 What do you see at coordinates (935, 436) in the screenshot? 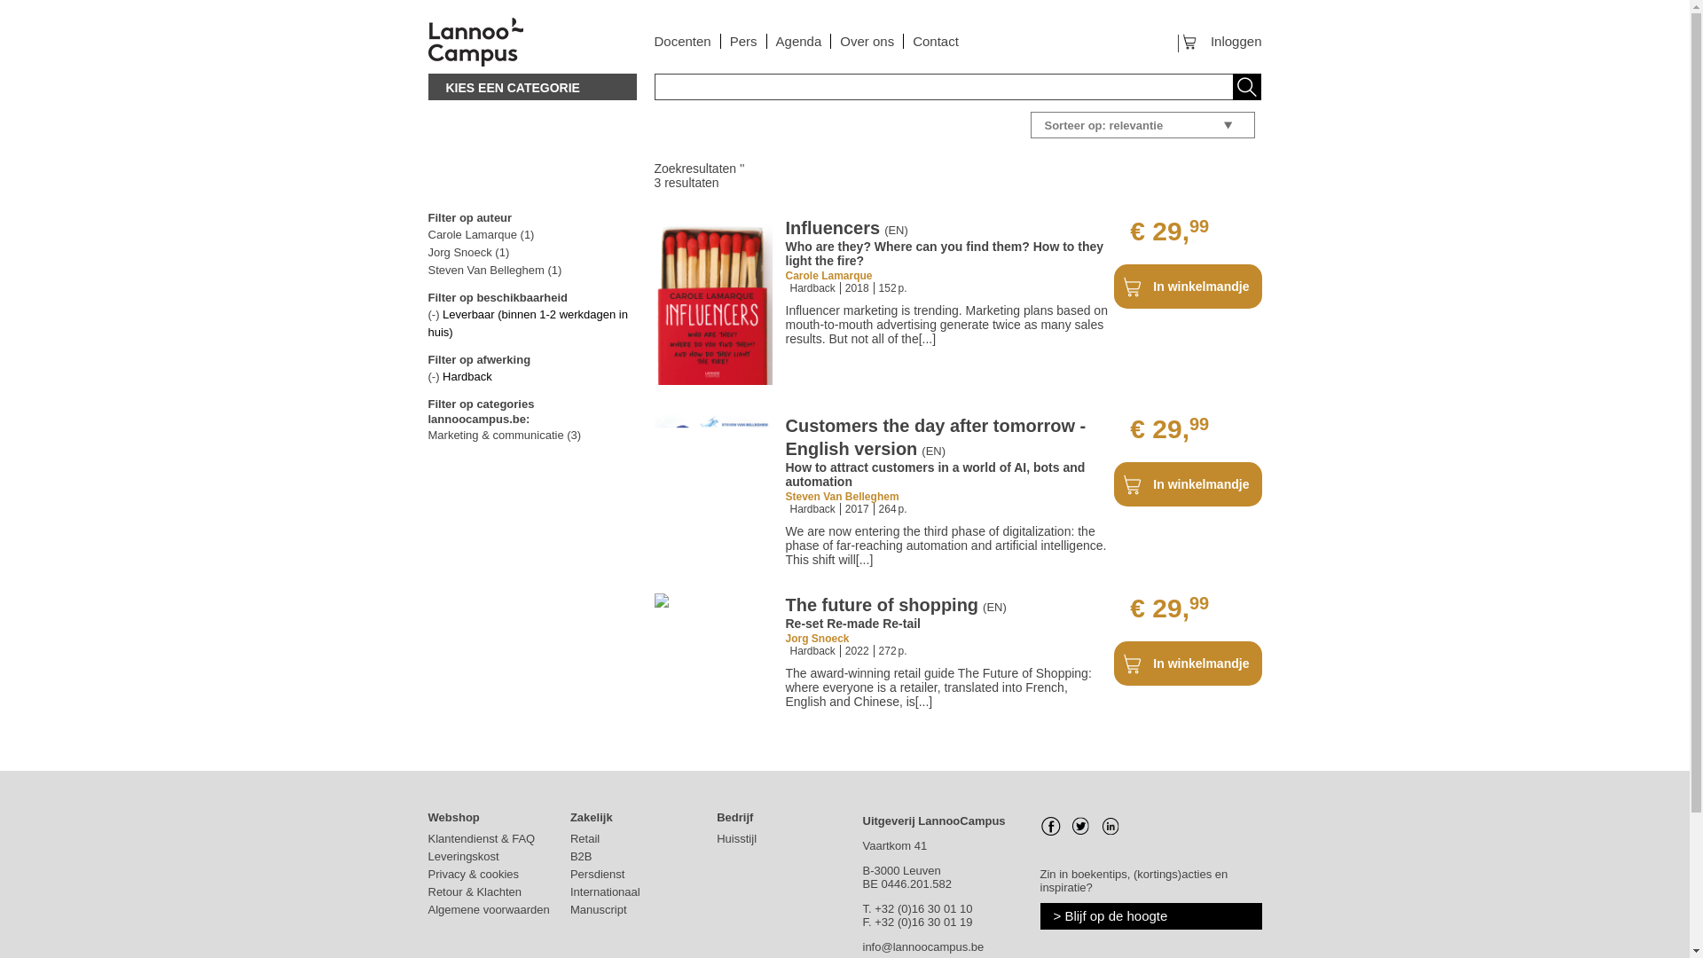
I see `Customers the day after tomorrow - English version` at bounding box center [935, 436].